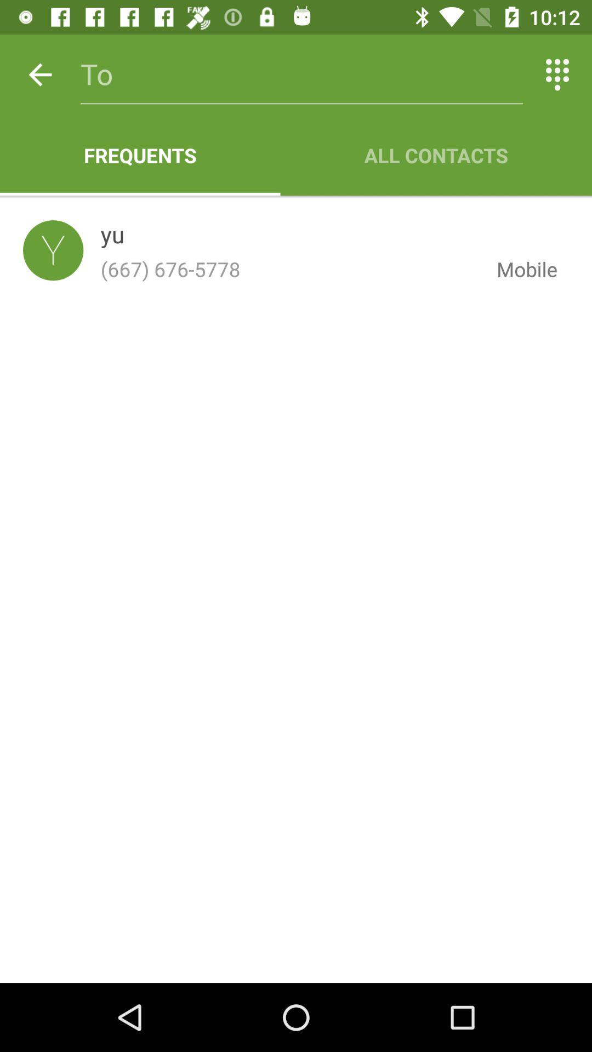  Describe the element at coordinates (518, 269) in the screenshot. I see `click the mobile` at that location.